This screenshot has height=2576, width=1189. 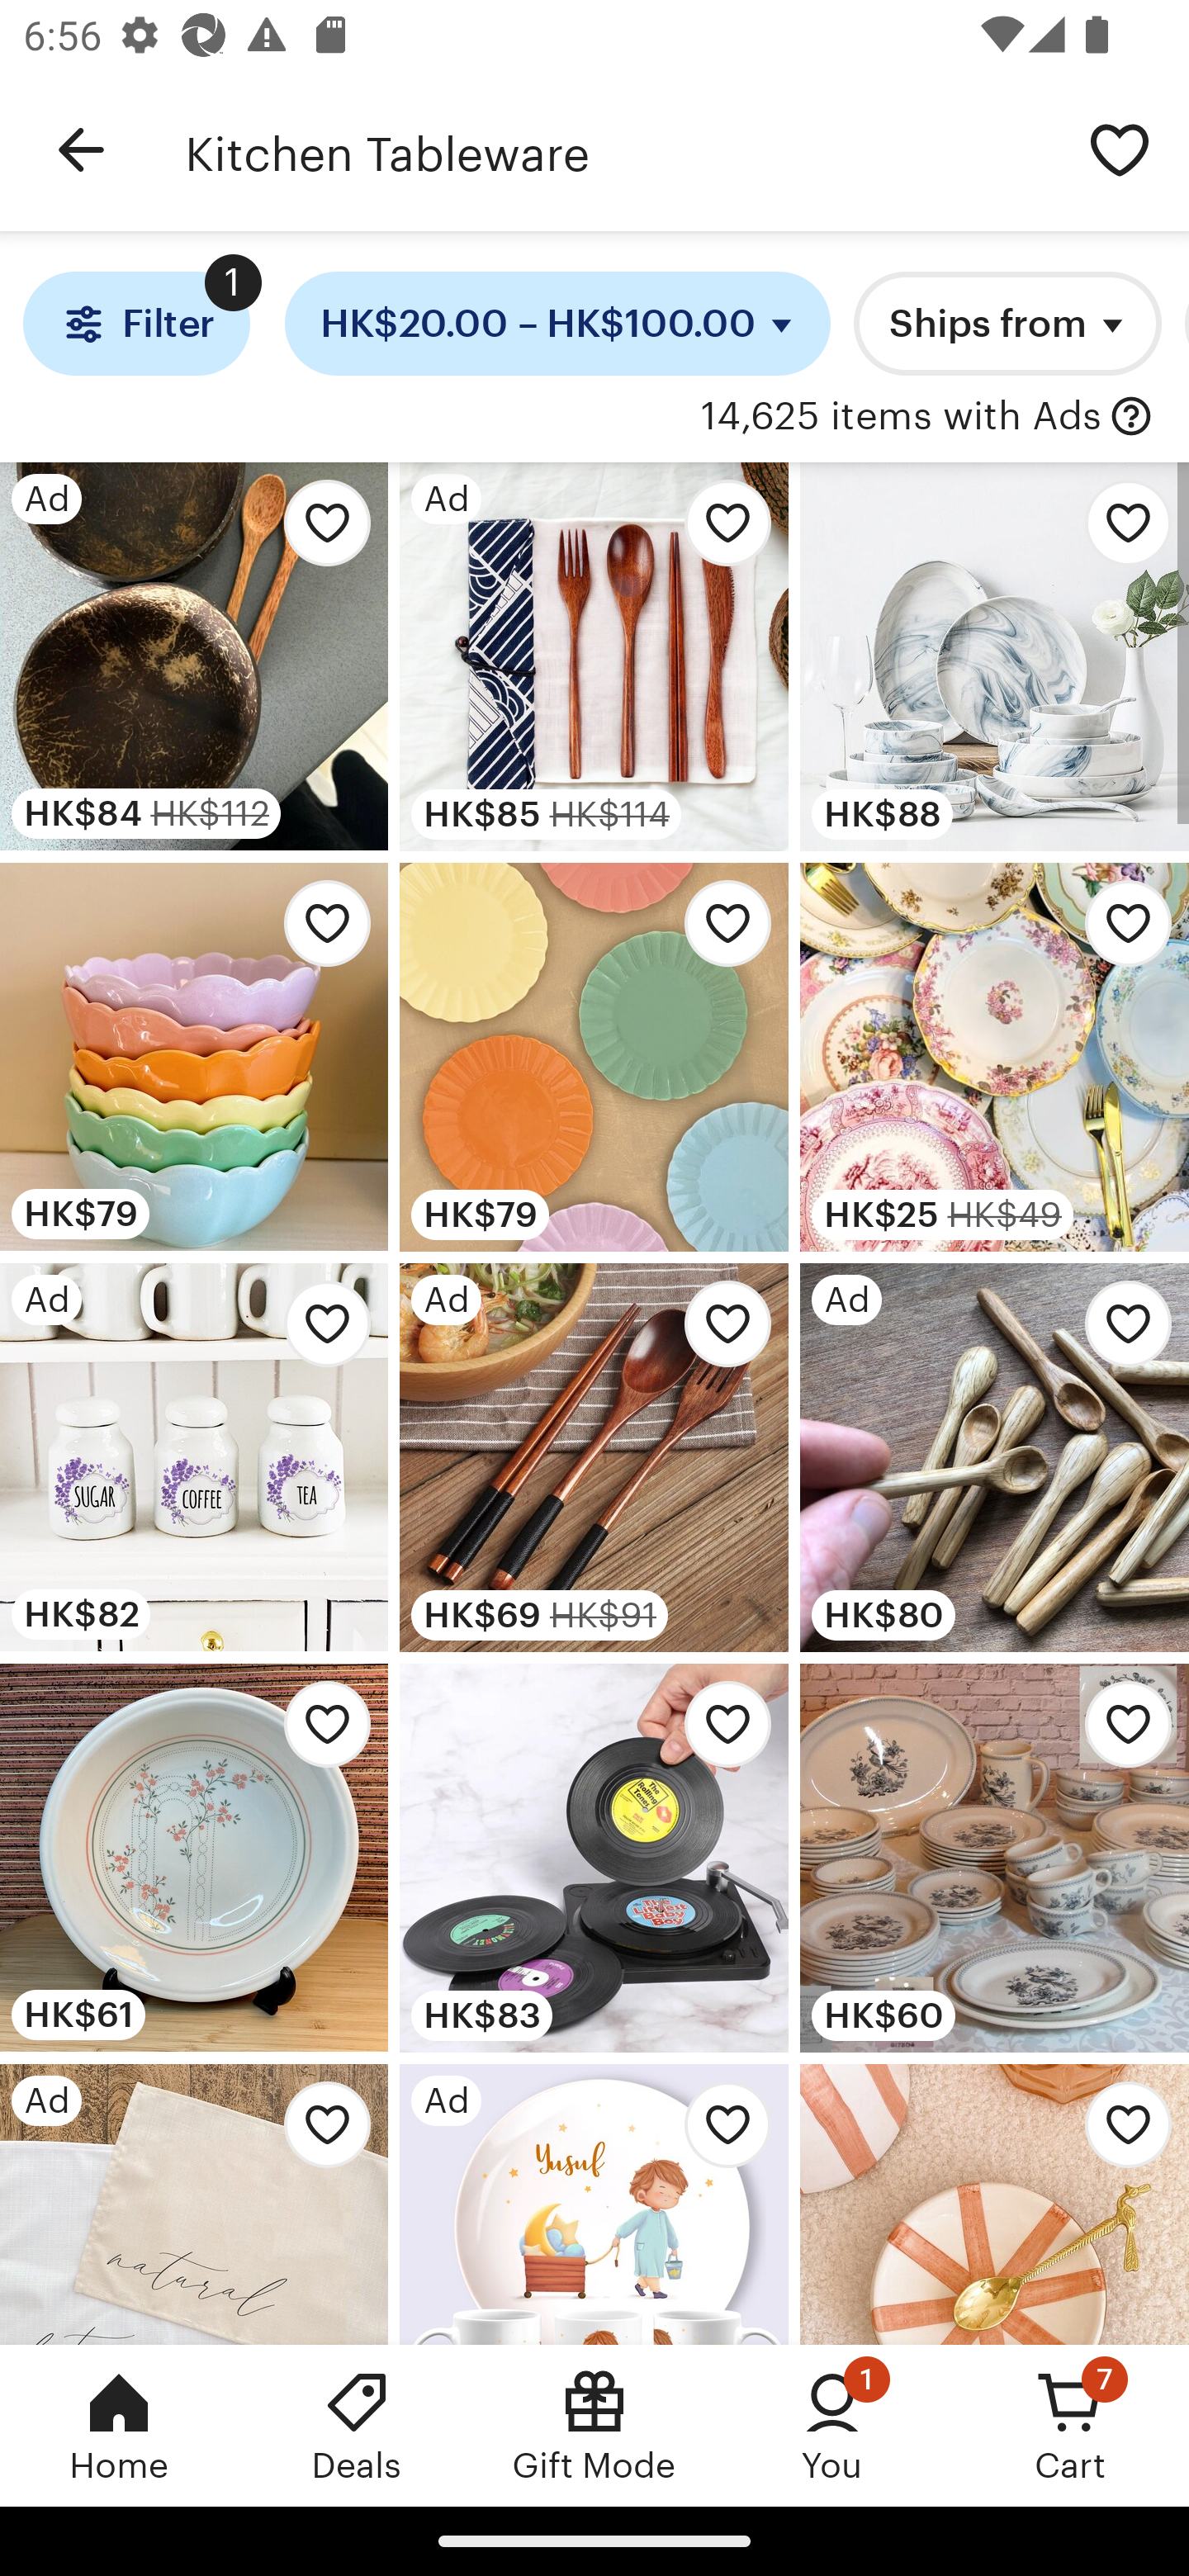 What do you see at coordinates (357, 2425) in the screenshot?
I see `Deals` at bounding box center [357, 2425].